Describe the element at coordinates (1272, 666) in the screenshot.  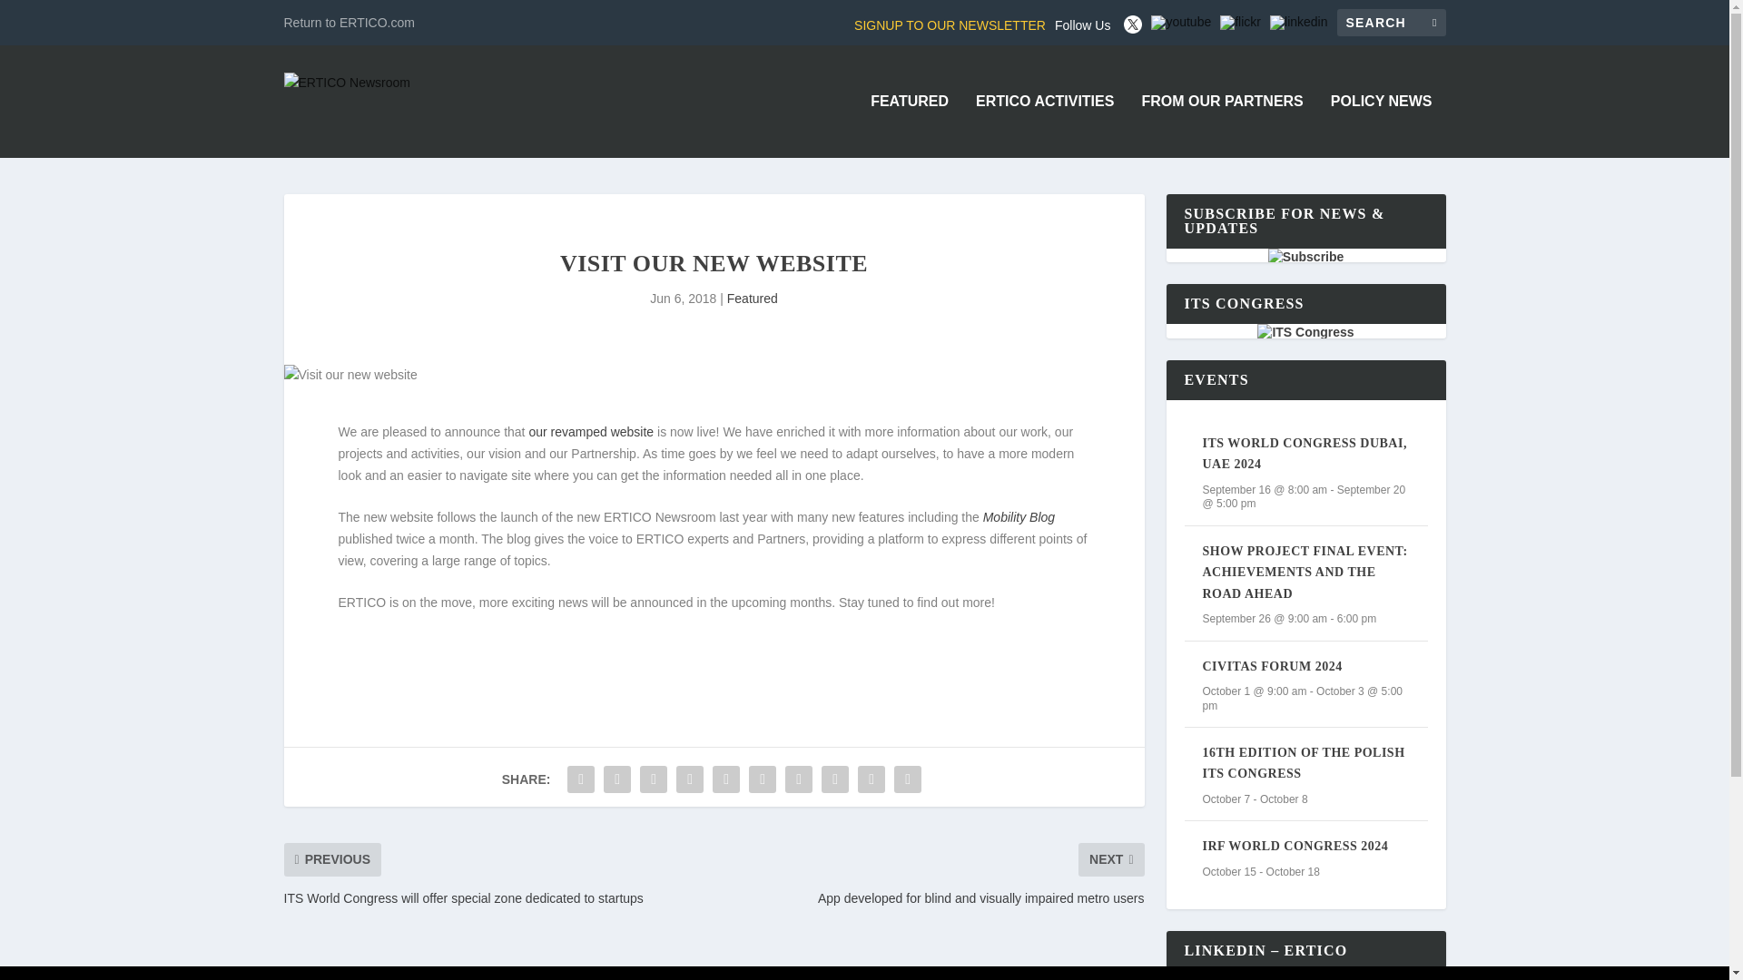
I see `CIVITAS FORUM 2024` at that location.